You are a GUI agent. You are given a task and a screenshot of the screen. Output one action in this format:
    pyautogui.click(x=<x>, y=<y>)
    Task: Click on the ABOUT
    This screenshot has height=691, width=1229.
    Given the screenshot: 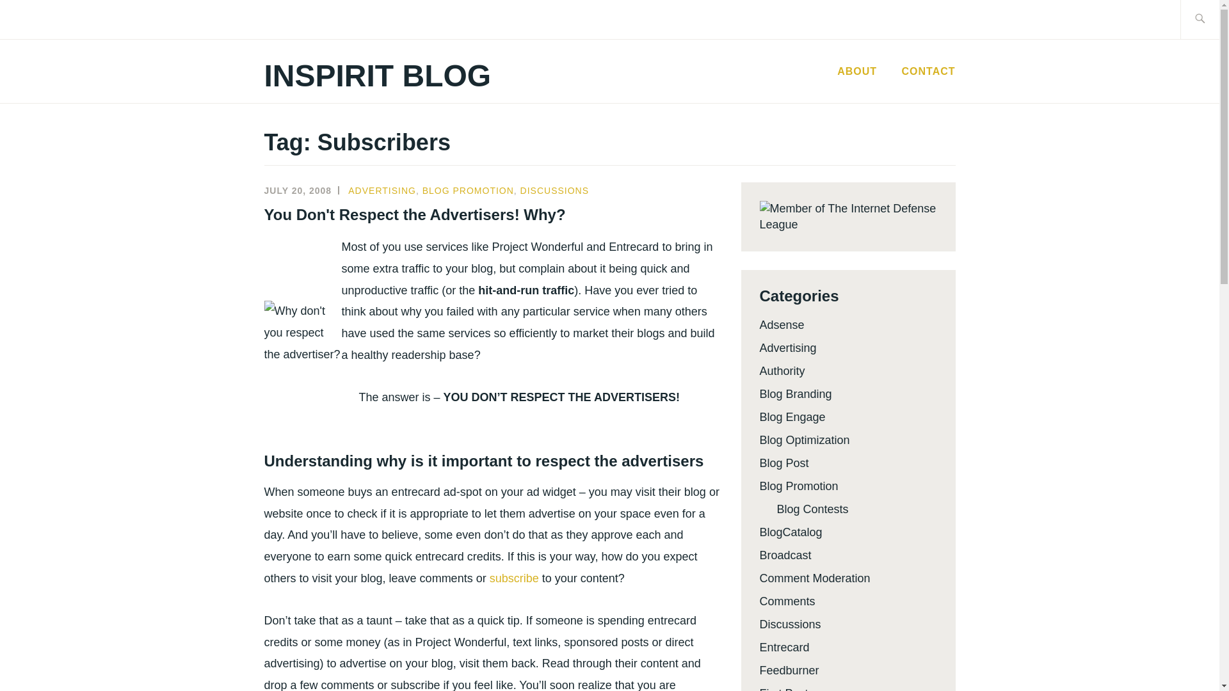 What is the action you would take?
    pyautogui.click(x=856, y=72)
    